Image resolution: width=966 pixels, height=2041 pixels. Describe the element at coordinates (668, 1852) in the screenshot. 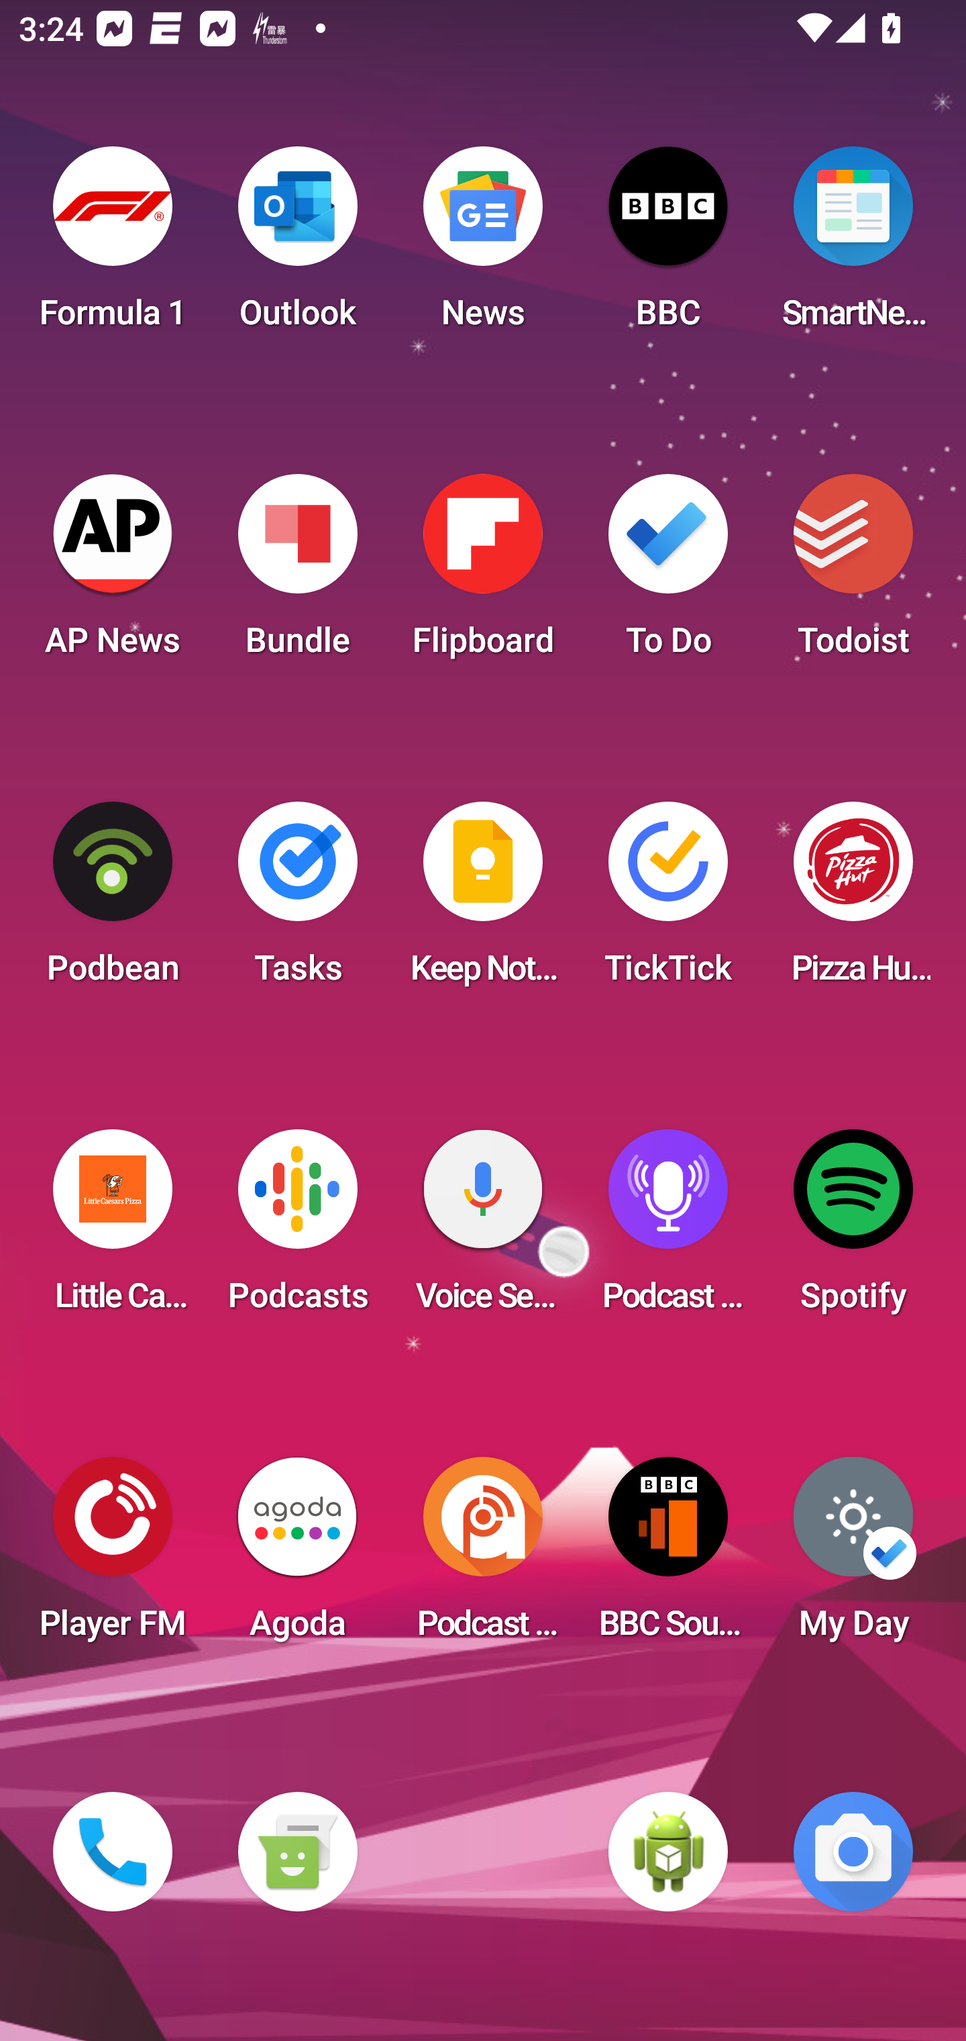

I see `WebView Browser Tester` at that location.